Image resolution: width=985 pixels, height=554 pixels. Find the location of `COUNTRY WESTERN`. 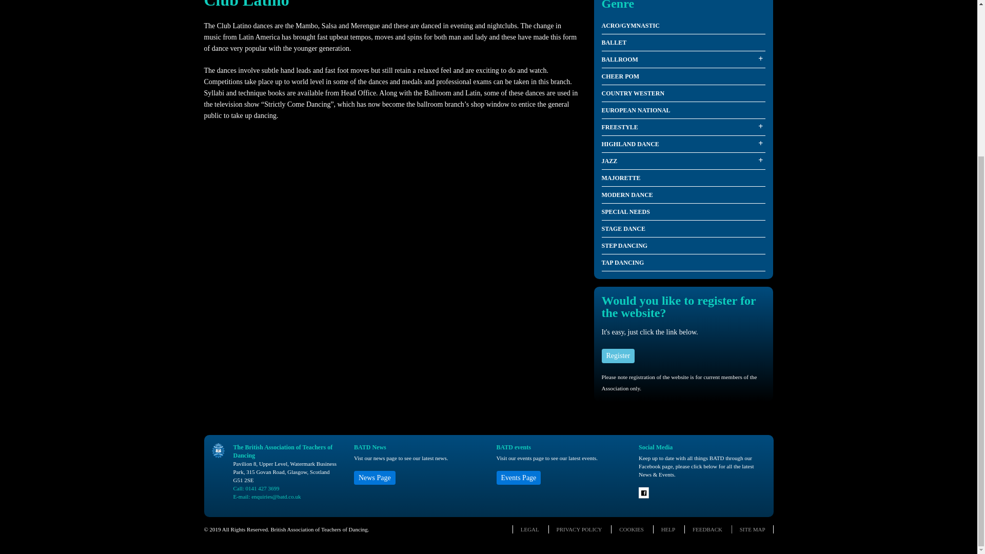

COUNTRY WESTERN is located at coordinates (683, 93).